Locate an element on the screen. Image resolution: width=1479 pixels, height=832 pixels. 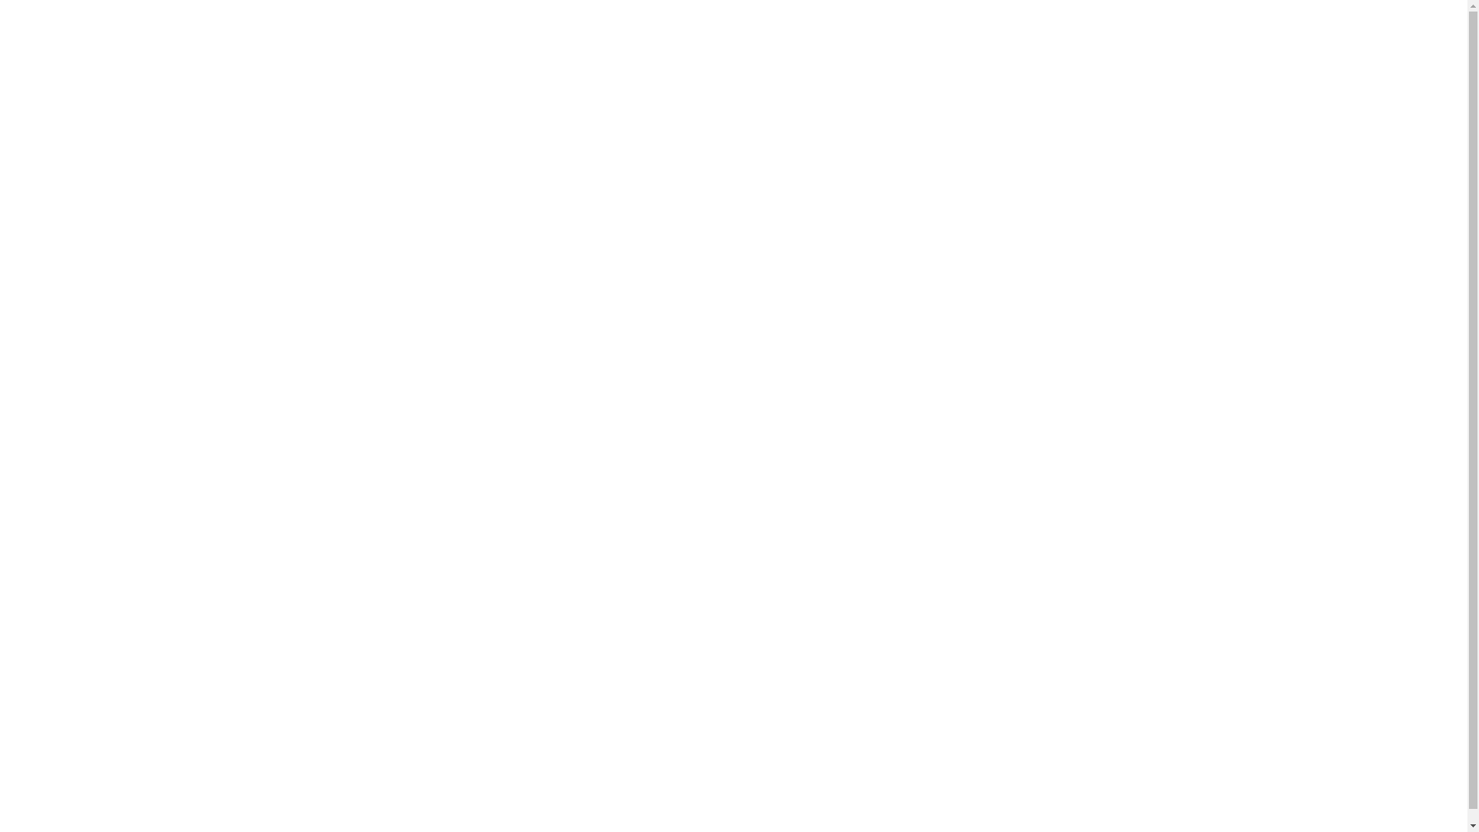
Back Home is located at coordinates (840, 455).